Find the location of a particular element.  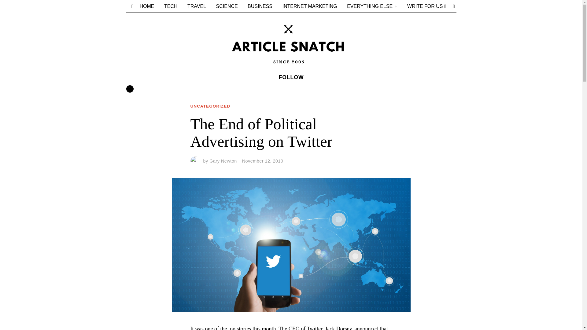

SCIENCE is located at coordinates (227, 6).